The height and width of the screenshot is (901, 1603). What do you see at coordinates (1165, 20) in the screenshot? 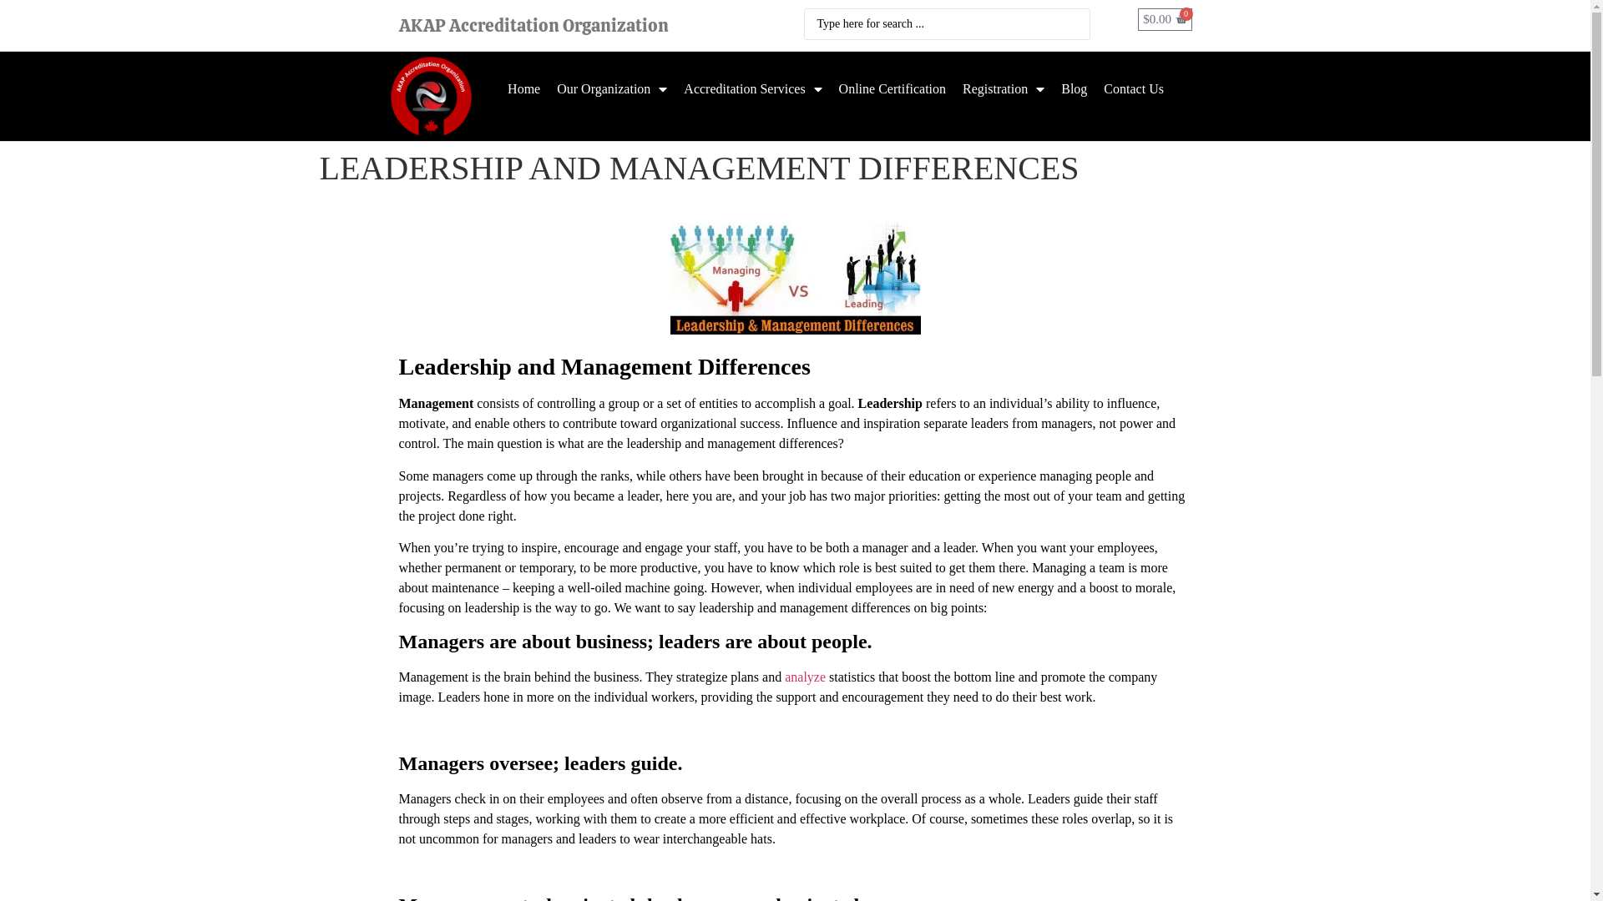
I see `$0.00
0` at bounding box center [1165, 20].